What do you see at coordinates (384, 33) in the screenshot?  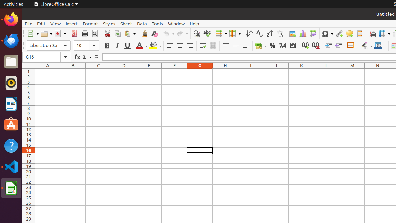 I see `Freeze Rows and Columns` at bounding box center [384, 33].